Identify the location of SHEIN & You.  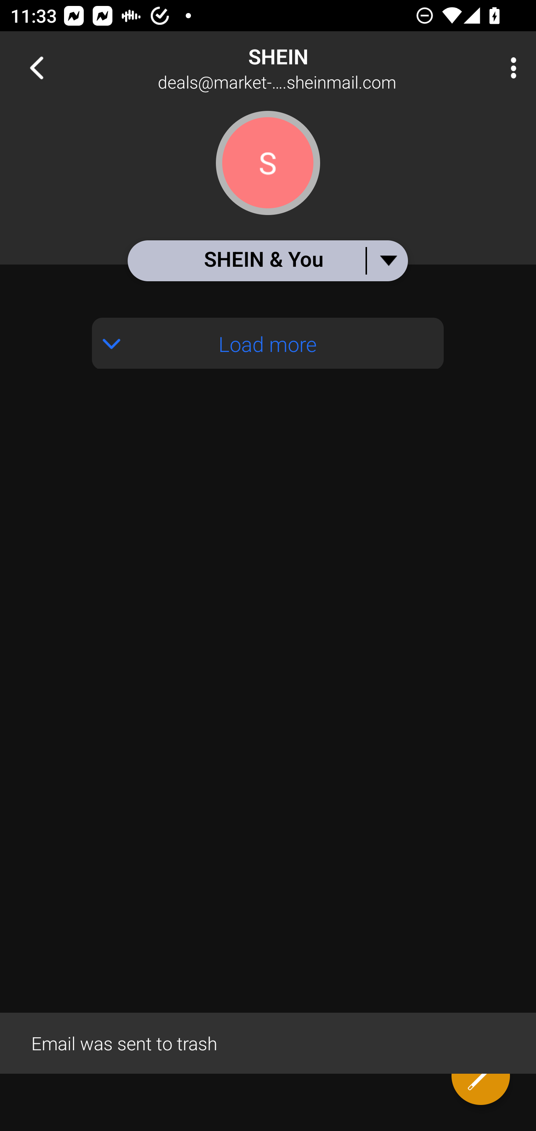
(267, 260).